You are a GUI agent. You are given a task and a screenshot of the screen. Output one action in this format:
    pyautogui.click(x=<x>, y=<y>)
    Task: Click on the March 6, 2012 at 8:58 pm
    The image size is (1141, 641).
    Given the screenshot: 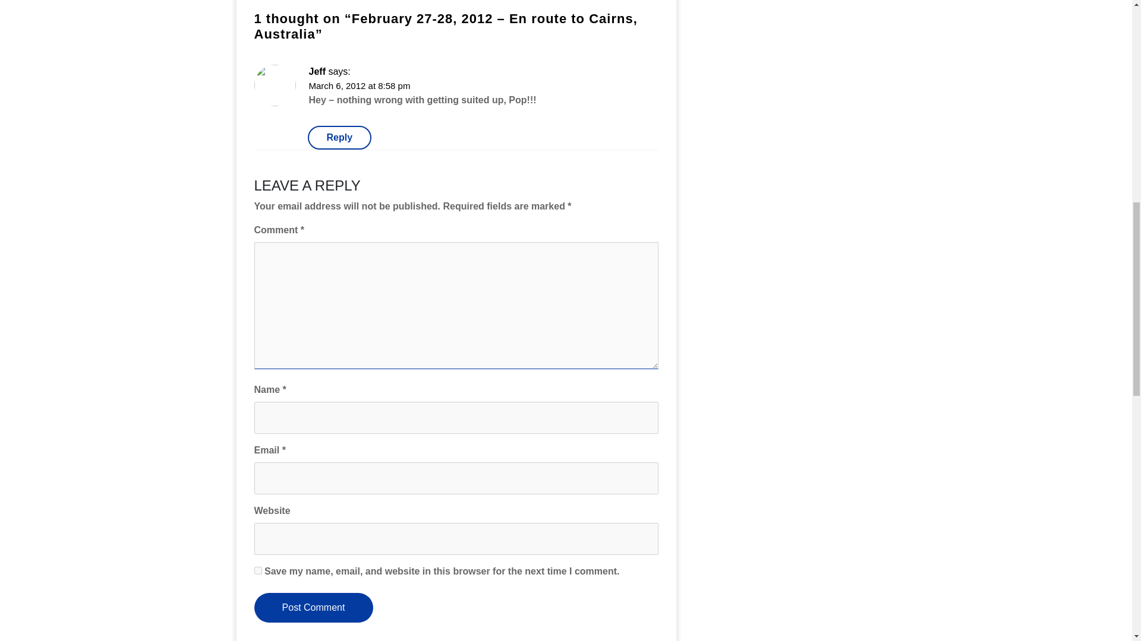 What is the action you would take?
    pyautogui.click(x=360, y=85)
    